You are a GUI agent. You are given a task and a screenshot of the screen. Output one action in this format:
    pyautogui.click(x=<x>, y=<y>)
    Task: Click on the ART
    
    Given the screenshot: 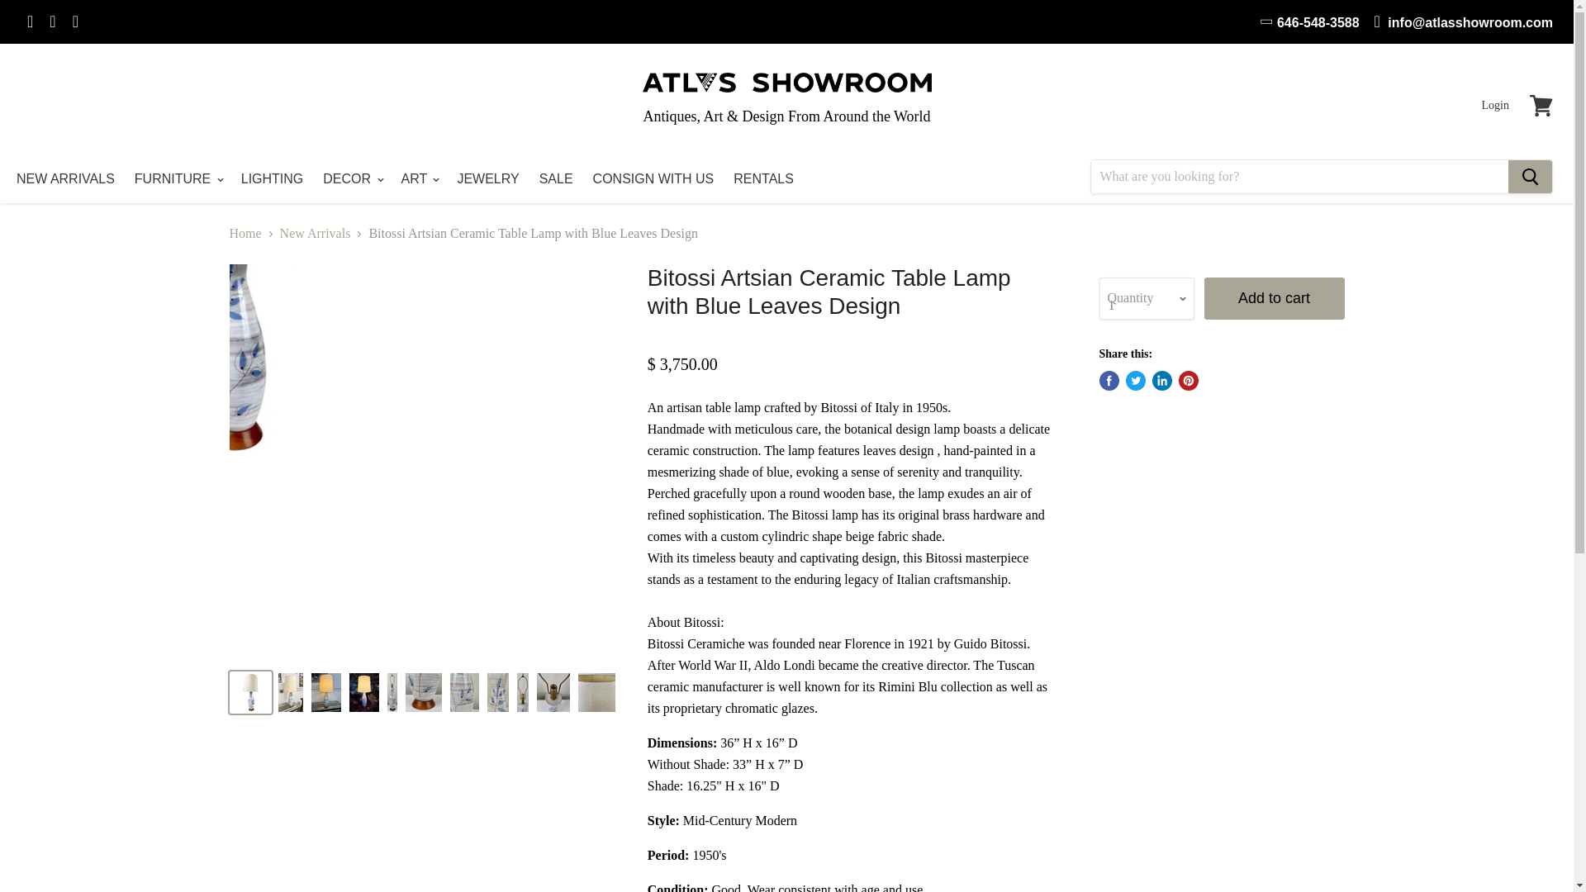 What is the action you would take?
    pyautogui.click(x=420, y=178)
    